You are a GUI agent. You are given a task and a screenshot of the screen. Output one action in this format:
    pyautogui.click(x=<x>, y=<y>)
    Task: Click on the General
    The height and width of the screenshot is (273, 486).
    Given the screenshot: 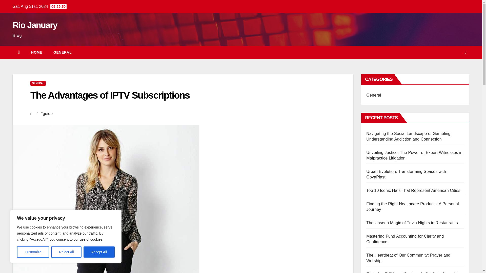 What is the action you would take?
    pyautogui.click(x=62, y=52)
    